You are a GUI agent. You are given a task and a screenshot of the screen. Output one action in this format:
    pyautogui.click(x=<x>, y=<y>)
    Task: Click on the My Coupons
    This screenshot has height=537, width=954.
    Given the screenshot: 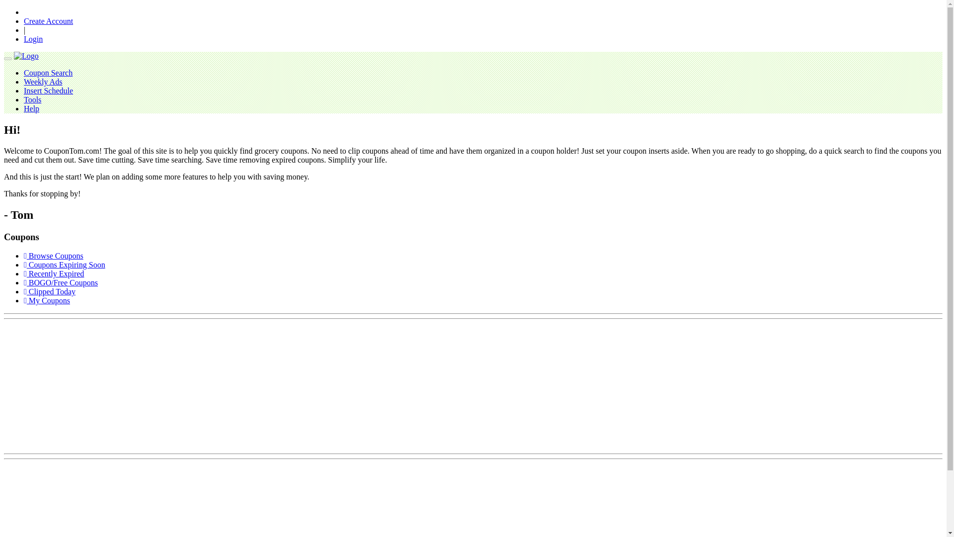 What is the action you would take?
    pyautogui.click(x=47, y=300)
    